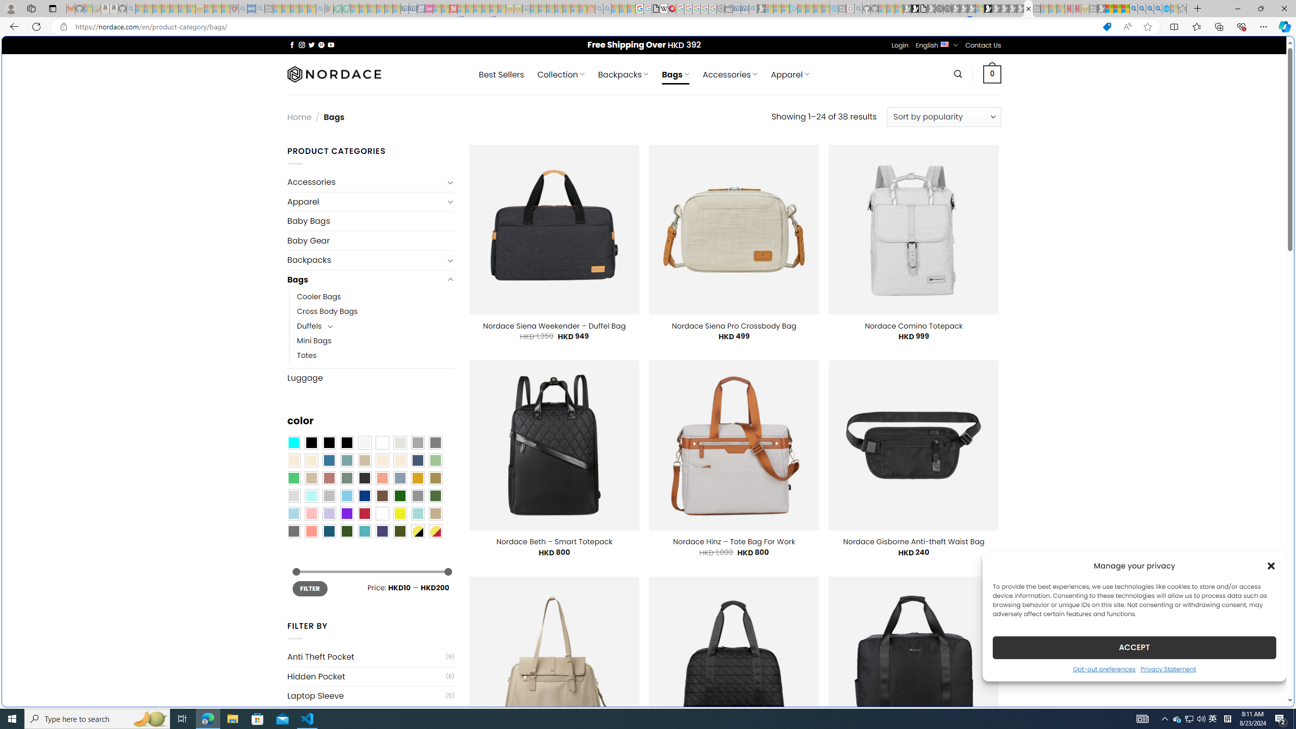 This screenshot has height=729, width=1296. What do you see at coordinates (1028, 9) in the screenshot?
I see `Nordace - Bags` at bounding box center [1028, 9].